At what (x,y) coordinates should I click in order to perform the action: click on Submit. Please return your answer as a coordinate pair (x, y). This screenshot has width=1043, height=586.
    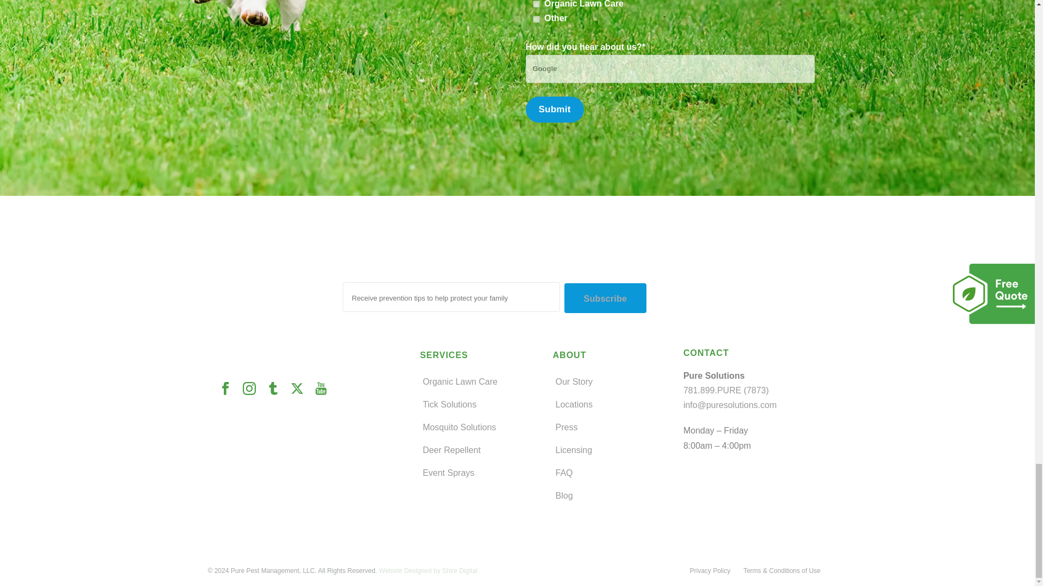
    Looking at the image, I should click on (555, 110).